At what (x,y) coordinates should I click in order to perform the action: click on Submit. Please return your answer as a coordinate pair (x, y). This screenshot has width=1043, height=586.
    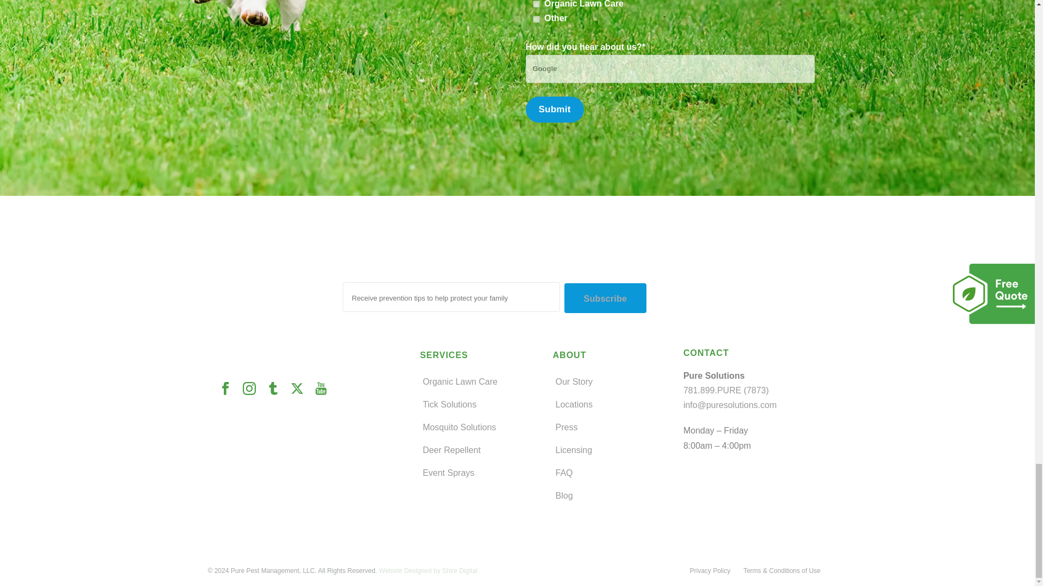
    Looking at the image, I should click on (555, 110).